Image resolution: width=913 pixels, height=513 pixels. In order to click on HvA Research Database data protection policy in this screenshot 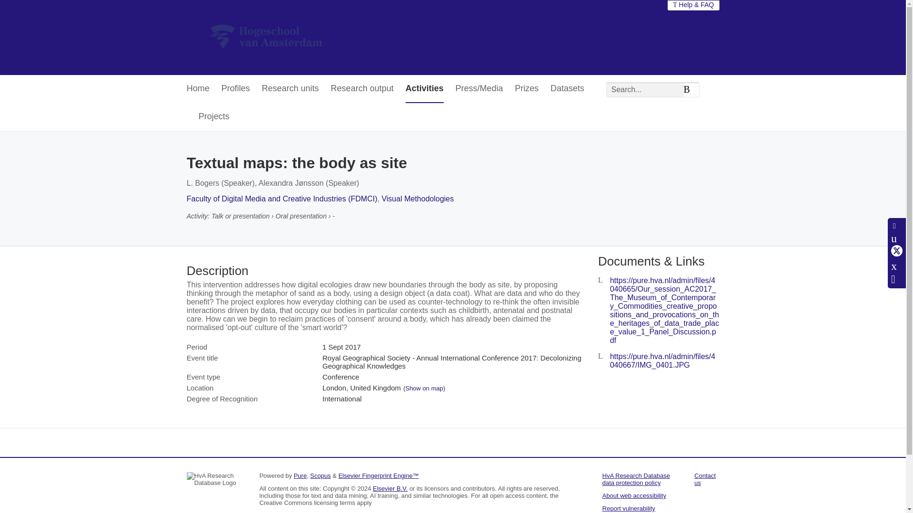, I will do `click(636, 479)`.